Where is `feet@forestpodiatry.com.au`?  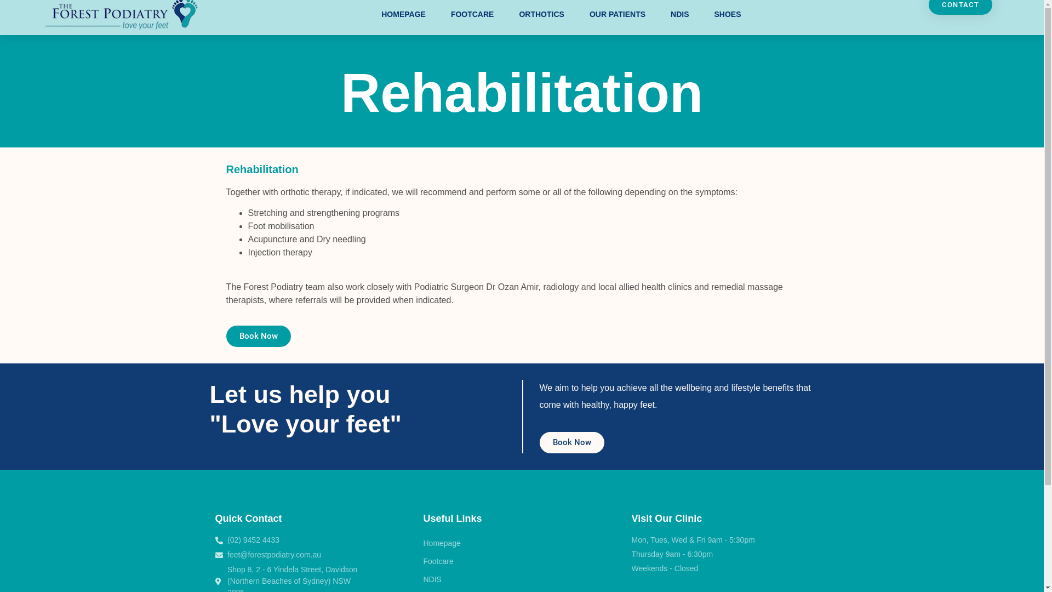 feet@forestpodiatry.com.au is located at coordinates (291, 555).